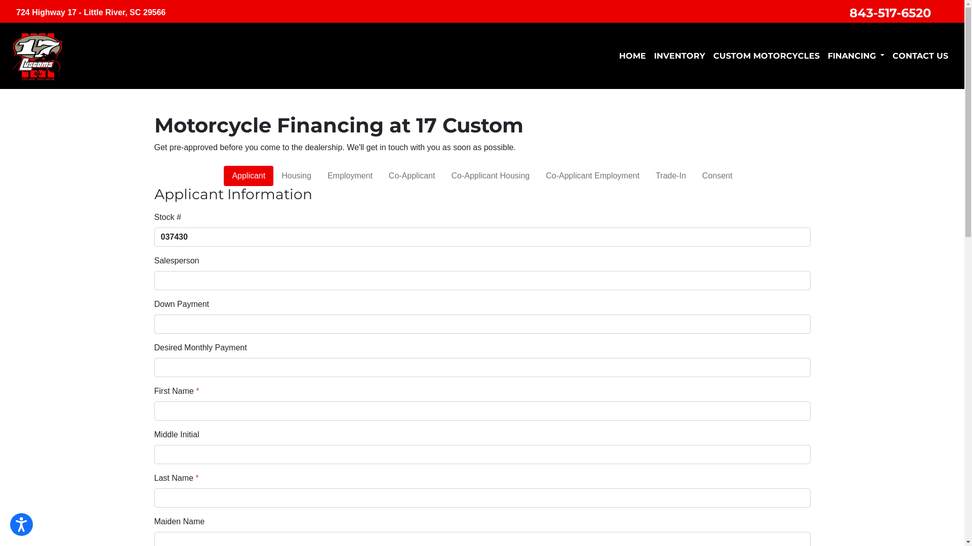  Describe the element at coordinates (412, 176) in the screenshot. I see `Co-Applicant` at that location.